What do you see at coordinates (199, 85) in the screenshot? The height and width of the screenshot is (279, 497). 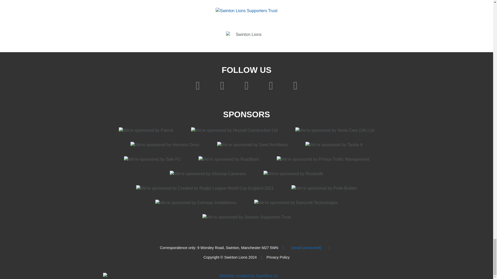 I see `Like on Facebook` at bounding box center [199, 85].